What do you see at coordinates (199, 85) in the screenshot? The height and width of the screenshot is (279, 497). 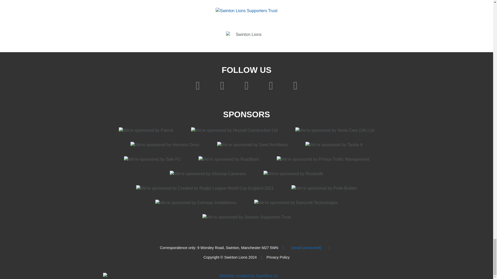 I see `Like on Facebook` at bounding box center [199, 85].